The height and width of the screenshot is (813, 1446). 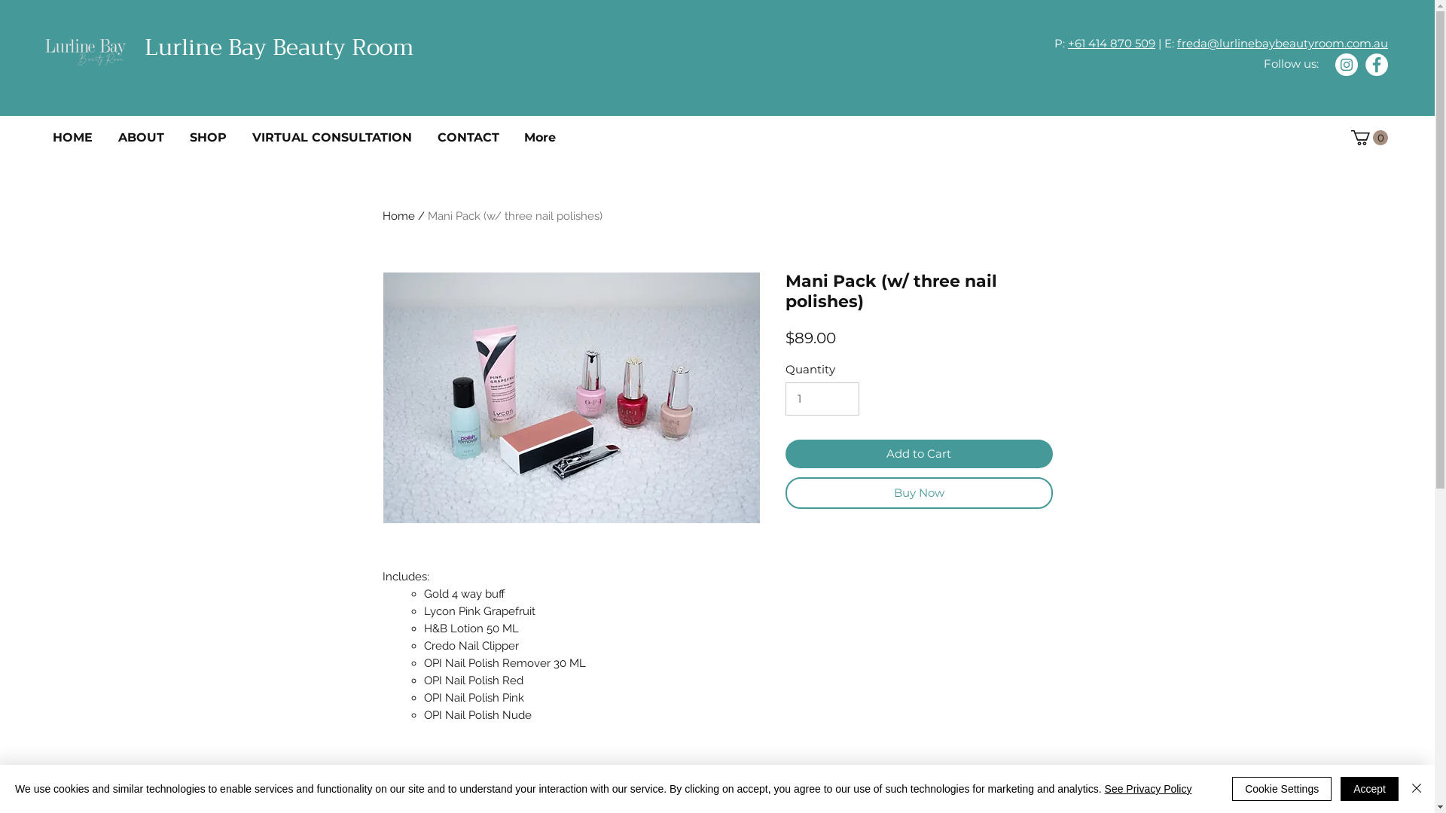 I want to click on Add to Cart, so click(x=919, y=455).